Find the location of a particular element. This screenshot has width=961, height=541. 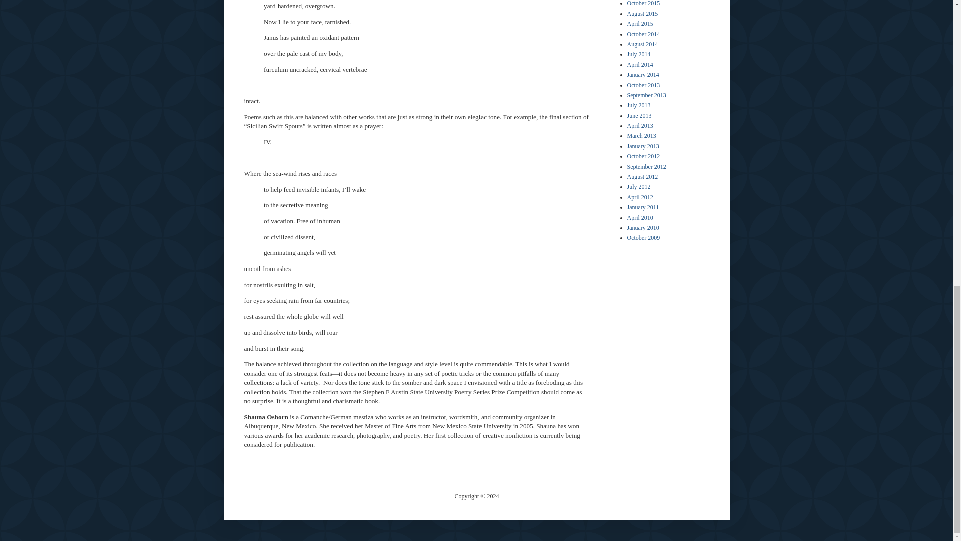

January 2010 is located at coordinates (642, 228).